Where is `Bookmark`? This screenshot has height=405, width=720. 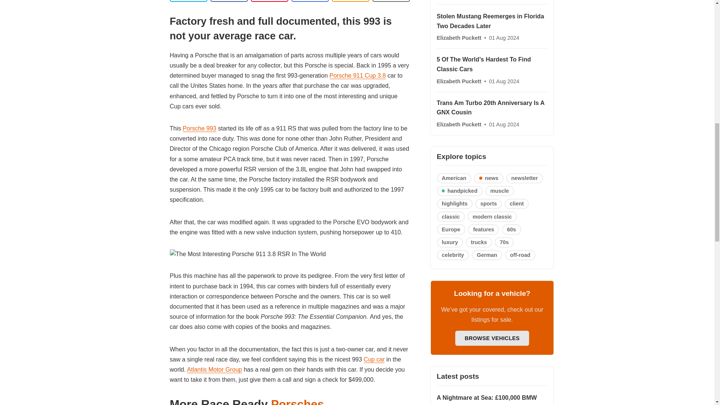 Bookmark is located at coordinates (391, 1).